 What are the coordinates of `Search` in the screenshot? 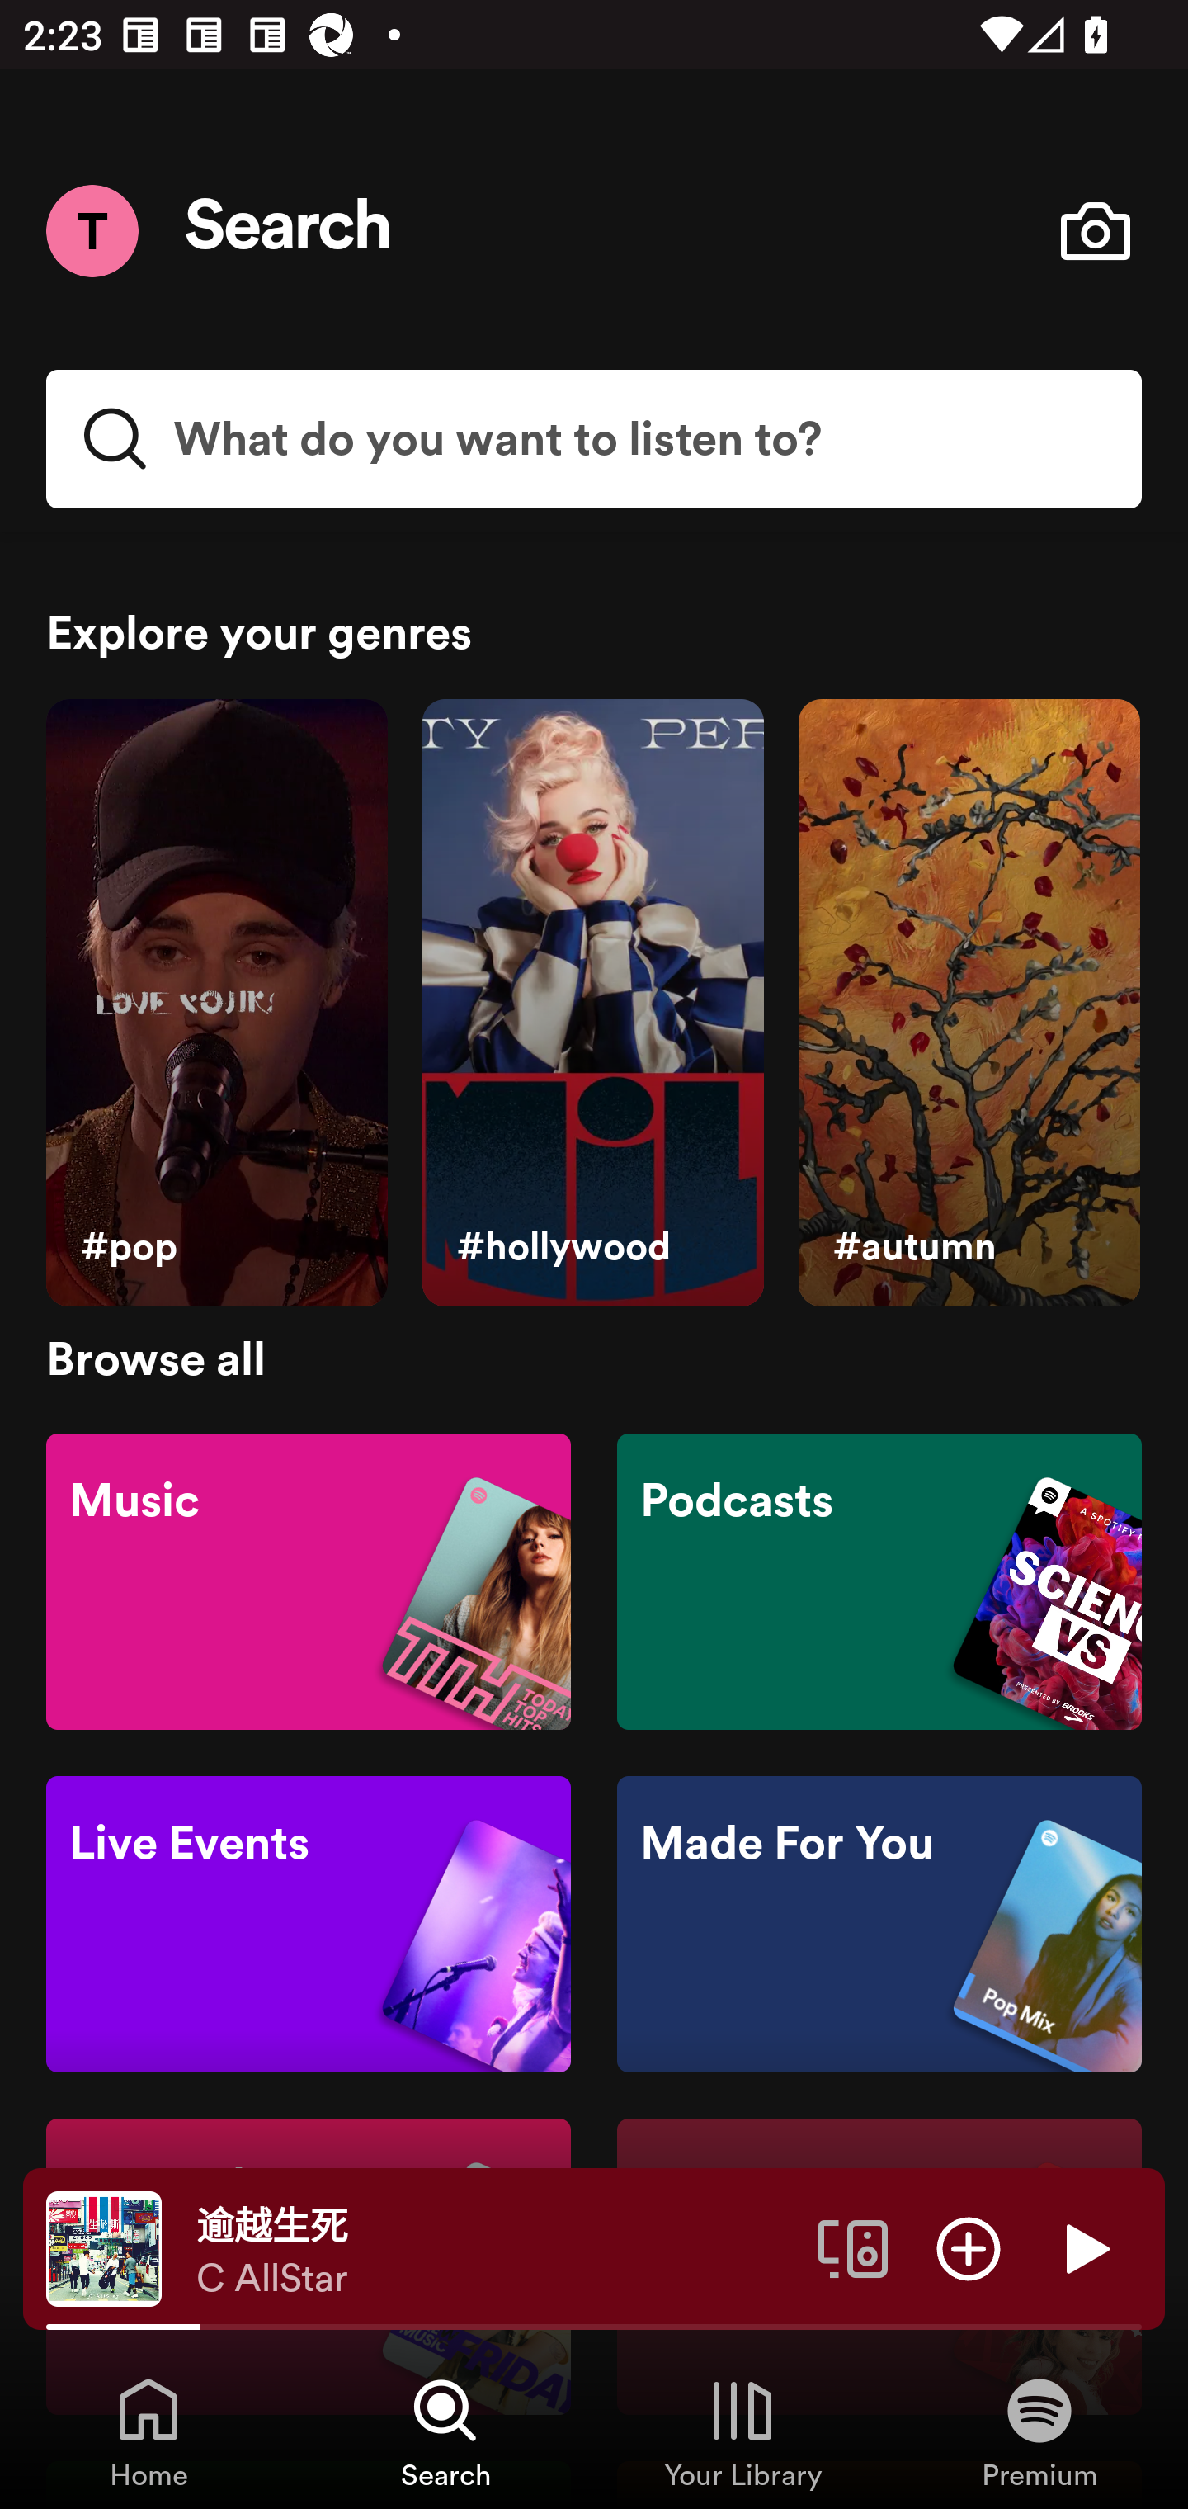 It's located at (289, 231).